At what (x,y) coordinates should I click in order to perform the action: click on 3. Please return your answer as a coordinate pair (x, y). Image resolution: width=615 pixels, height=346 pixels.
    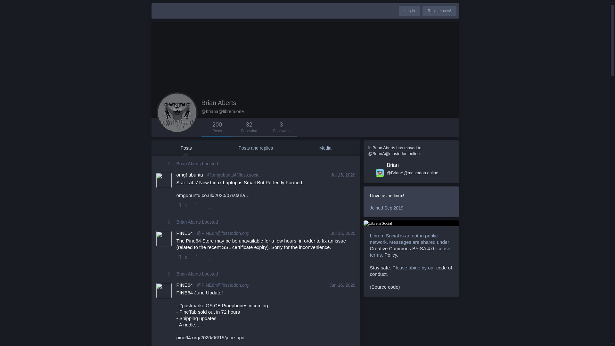
    Looking at the image, I should click on (249, 128).